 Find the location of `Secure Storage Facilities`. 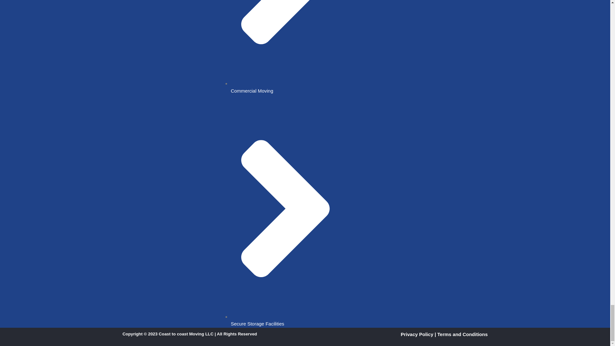

Secure Storage Facilities is located at coordinates (288, 320).